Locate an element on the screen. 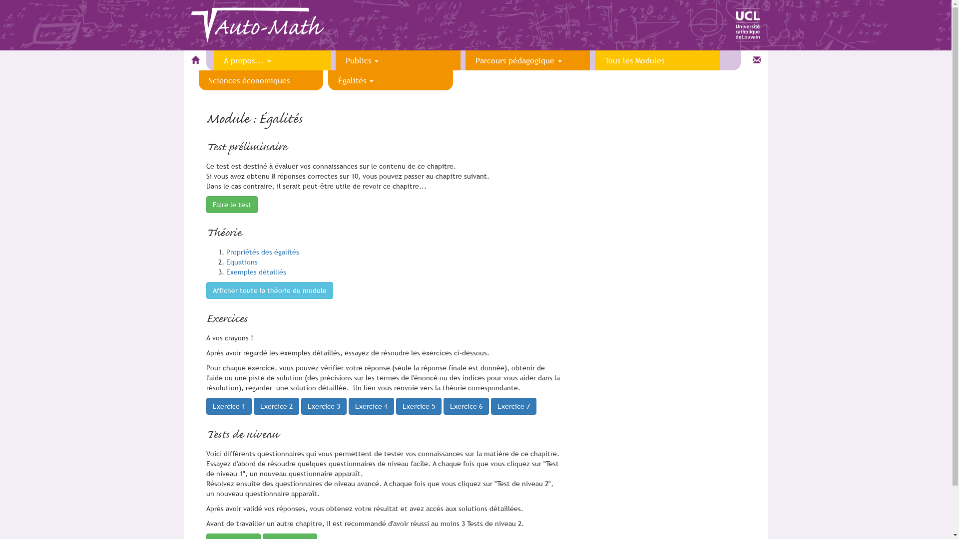  Exercice 1 is located at coordinates (229, 406).